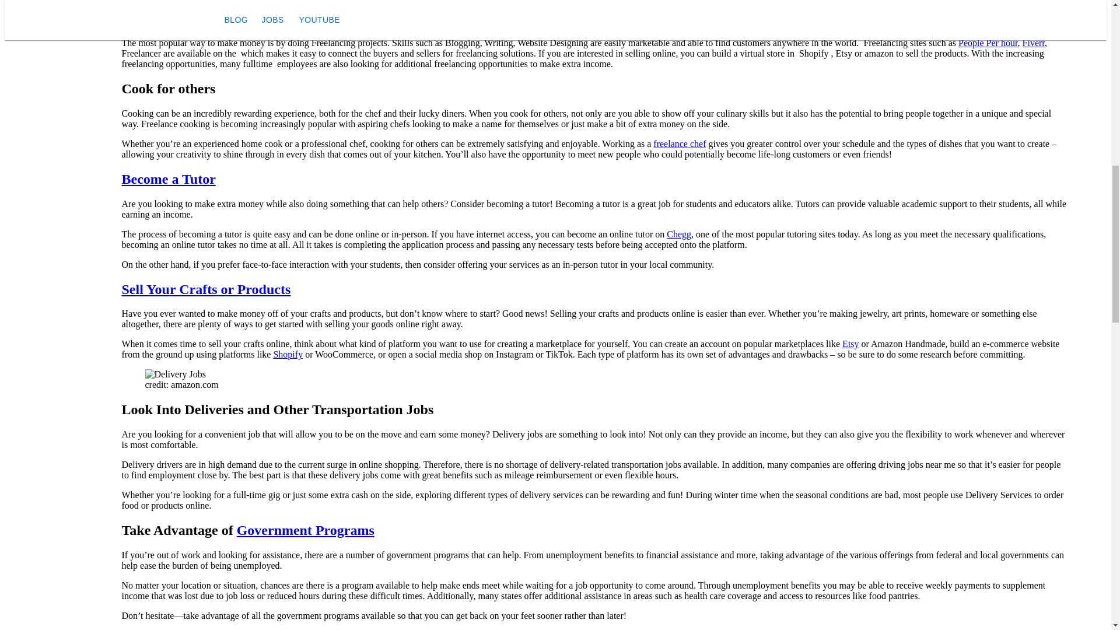 This screenshot has width=1120, height=630. Describe the element at coordinates (205, 289) in the screenshot. I see `Sell Your Crafts or Products` at that location.